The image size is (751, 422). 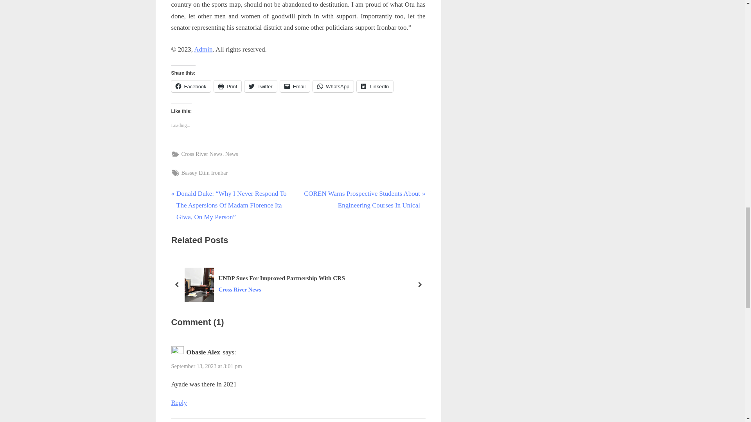 I want to click on Click to share on Twitter, so click(x=261, y=86).